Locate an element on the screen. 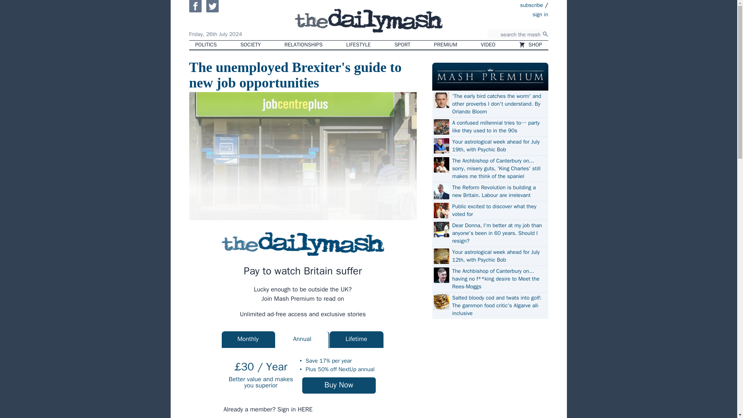 Image resolution: width=743 pixels, height=418 pixels. Your astrological week ahead for July 19th, with Psychic Bob is located at coordinates (499, 146).